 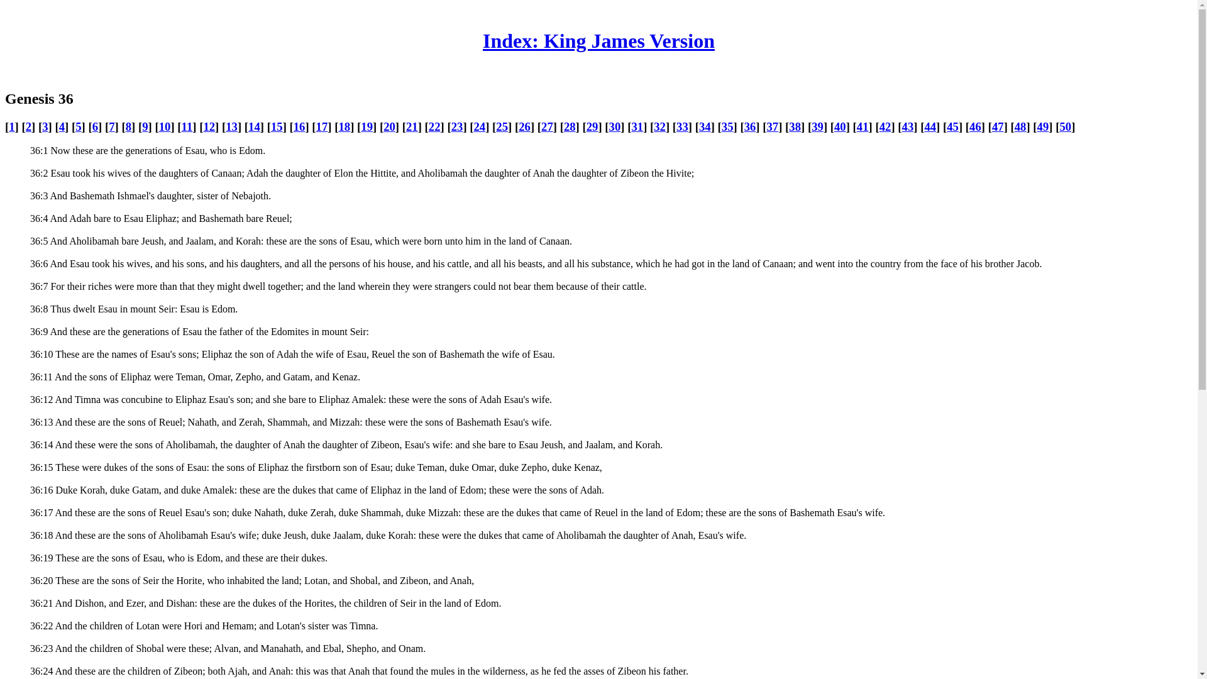 What do you see at coordinates (231, 126) in the screenshot?
I see `13` at bounding box center [231, 126].